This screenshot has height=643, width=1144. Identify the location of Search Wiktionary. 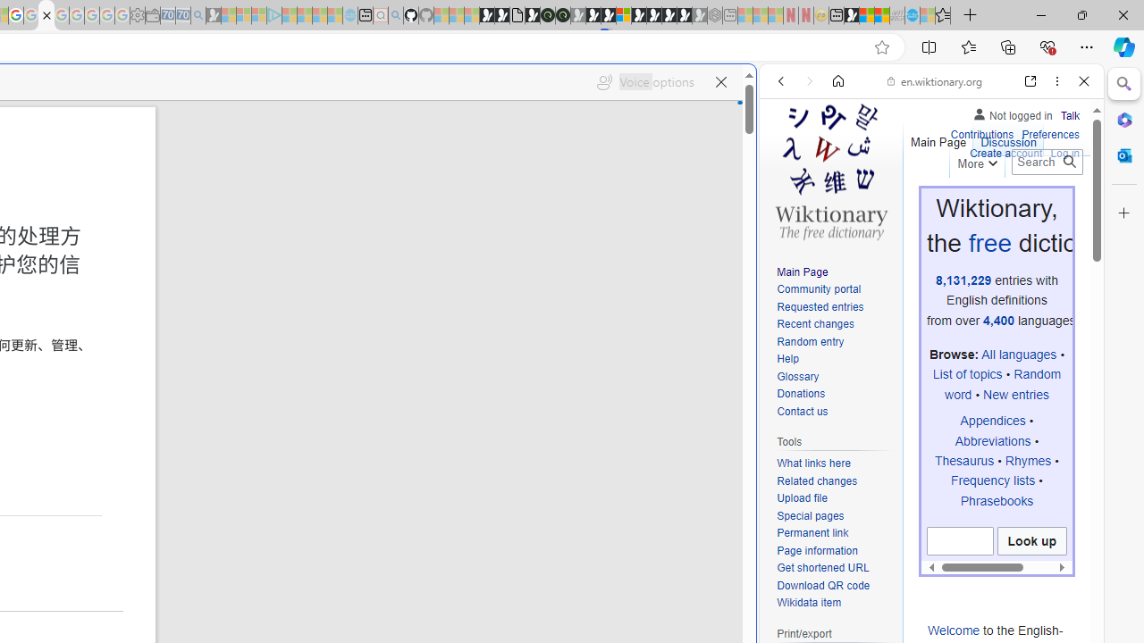
(1047, 162).